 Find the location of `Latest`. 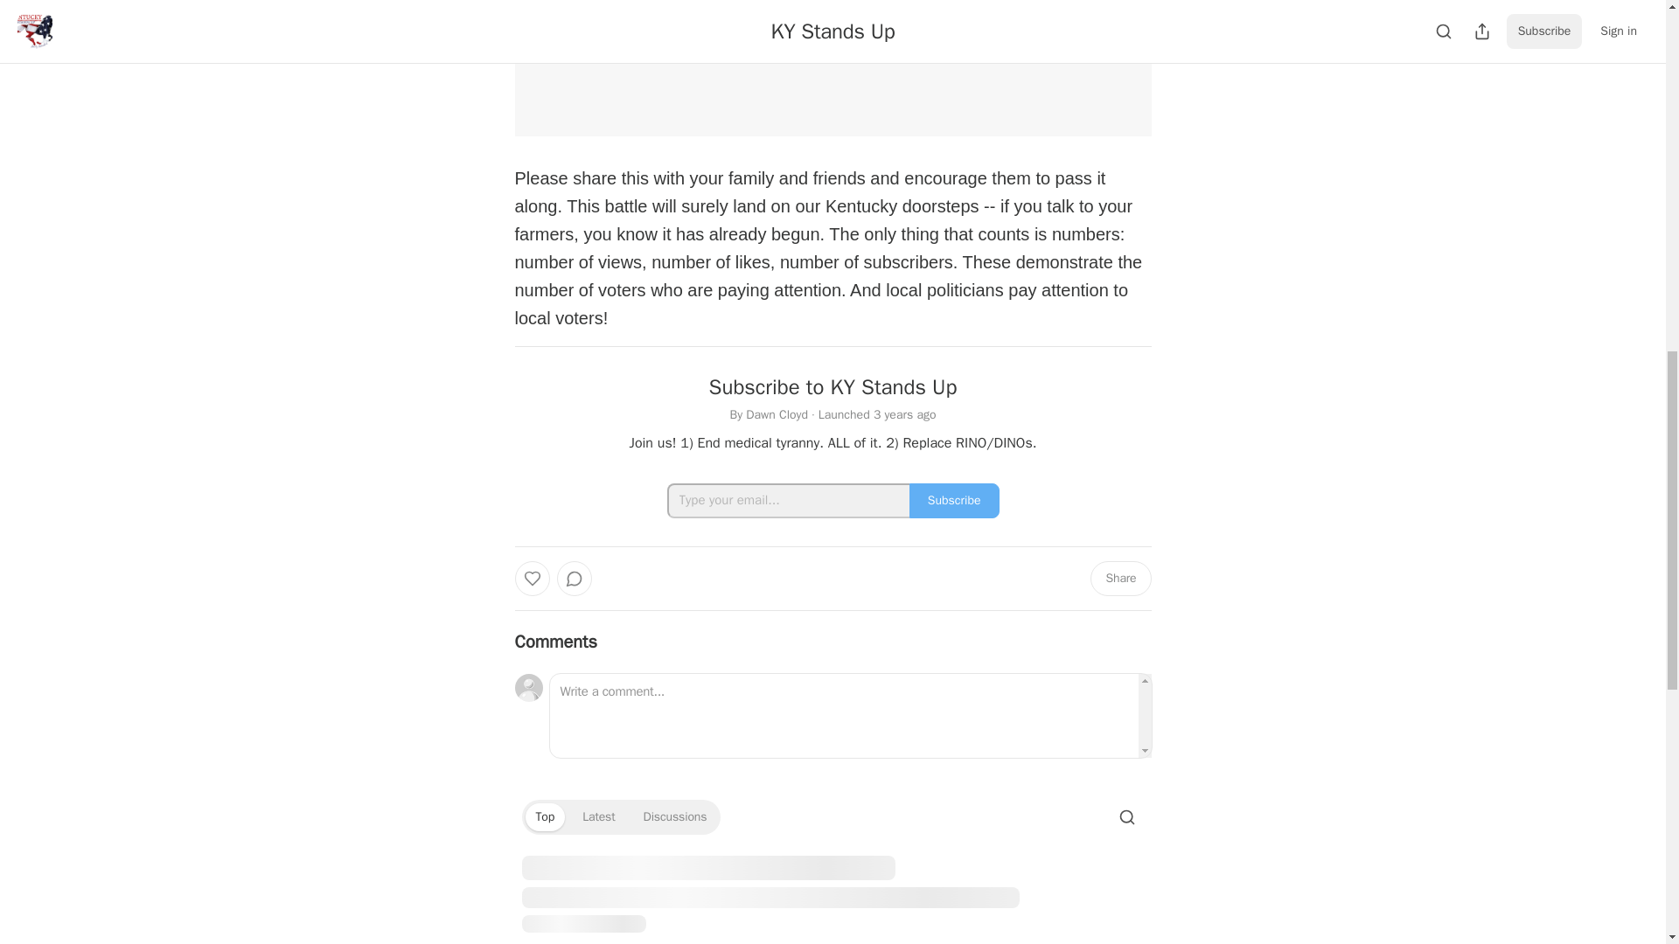

Latest is located at coordinates (598, 816).